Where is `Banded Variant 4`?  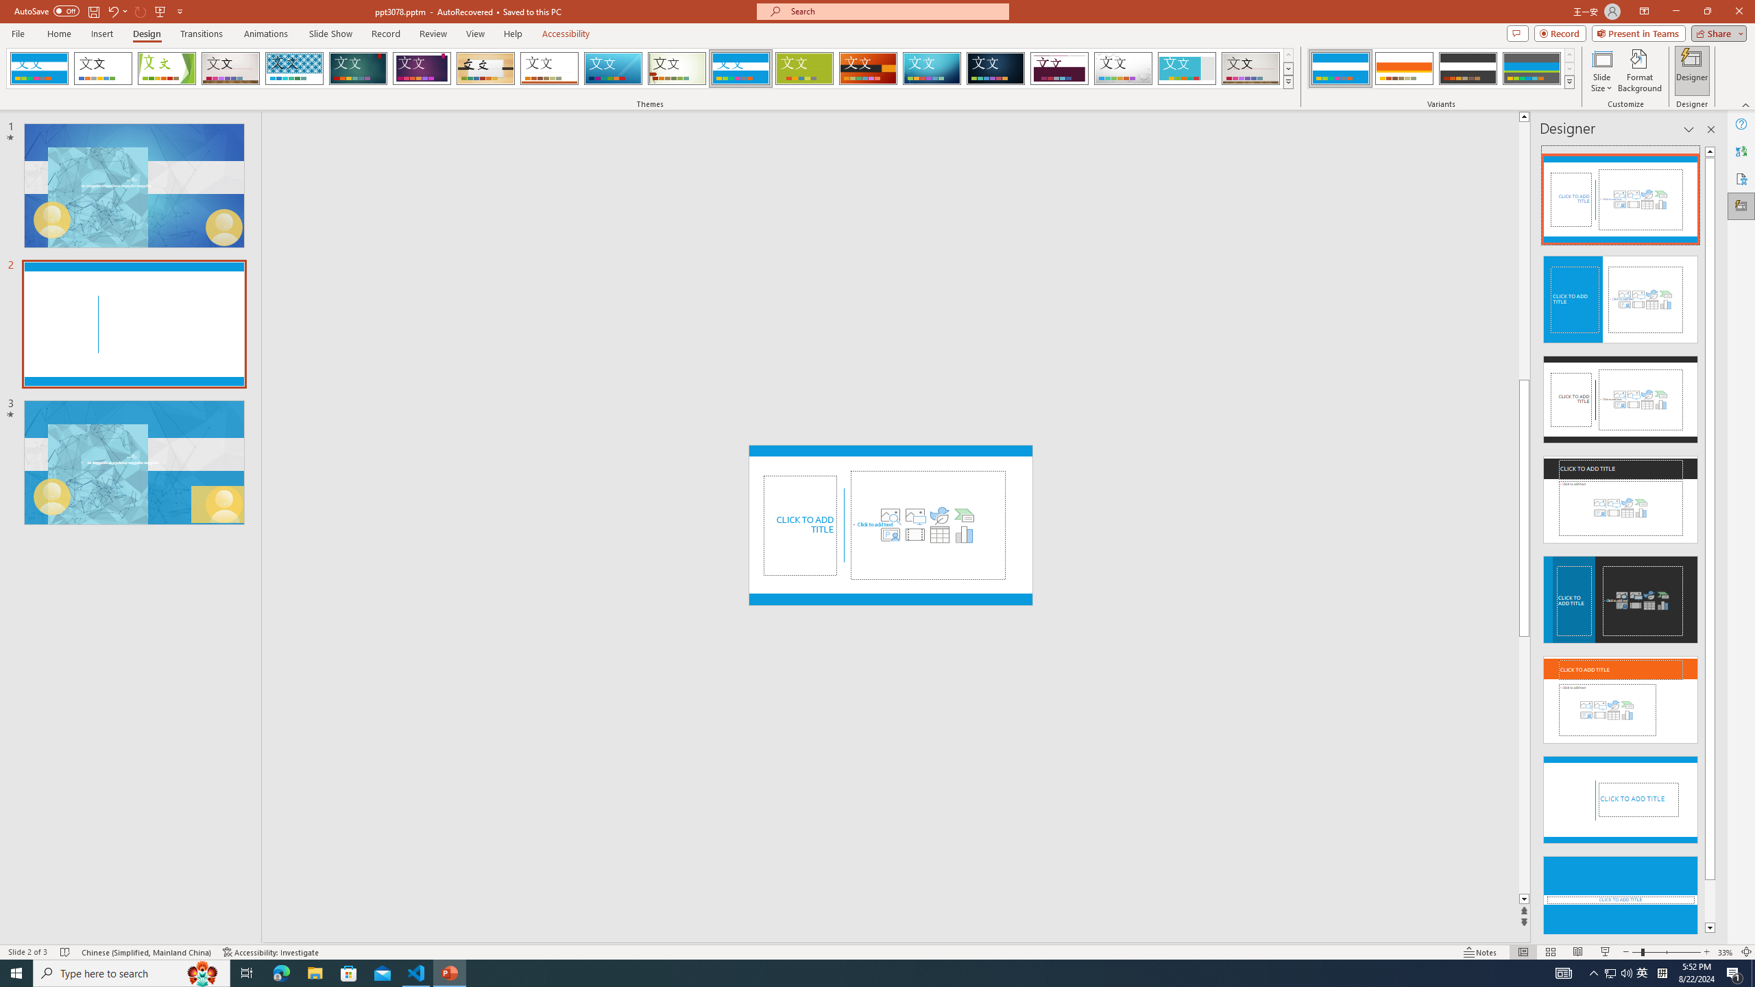
Banded Variant 4 is located at coordinates (1532, 69).